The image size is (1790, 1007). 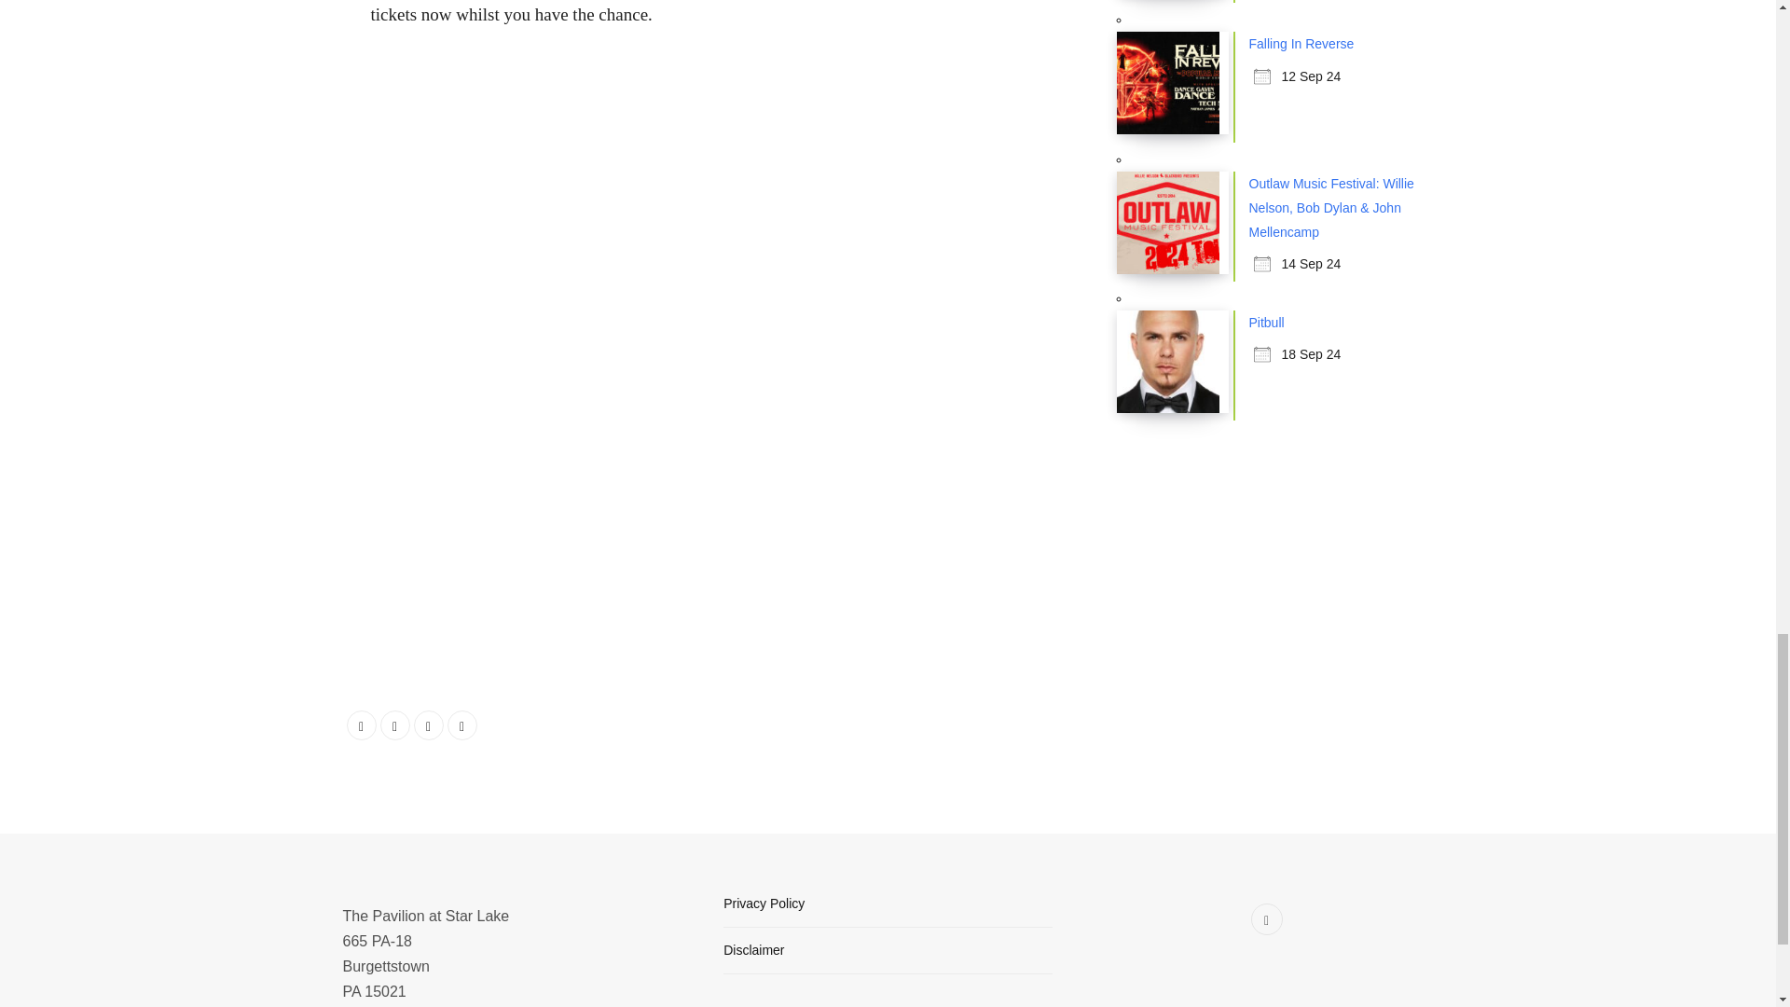 What do you see at coordinates (1267, 323) in the screenshot?
I see `Pitbull` at bounding box center [1267, 323].